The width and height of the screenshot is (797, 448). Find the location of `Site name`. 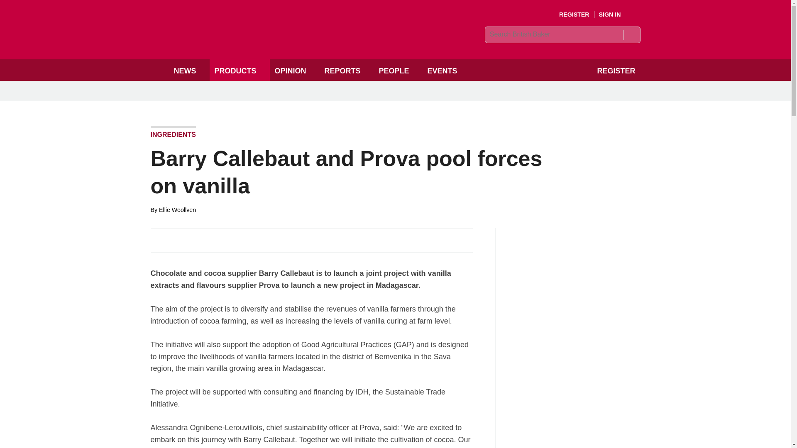

Site name is located at coordinates (265, 42).